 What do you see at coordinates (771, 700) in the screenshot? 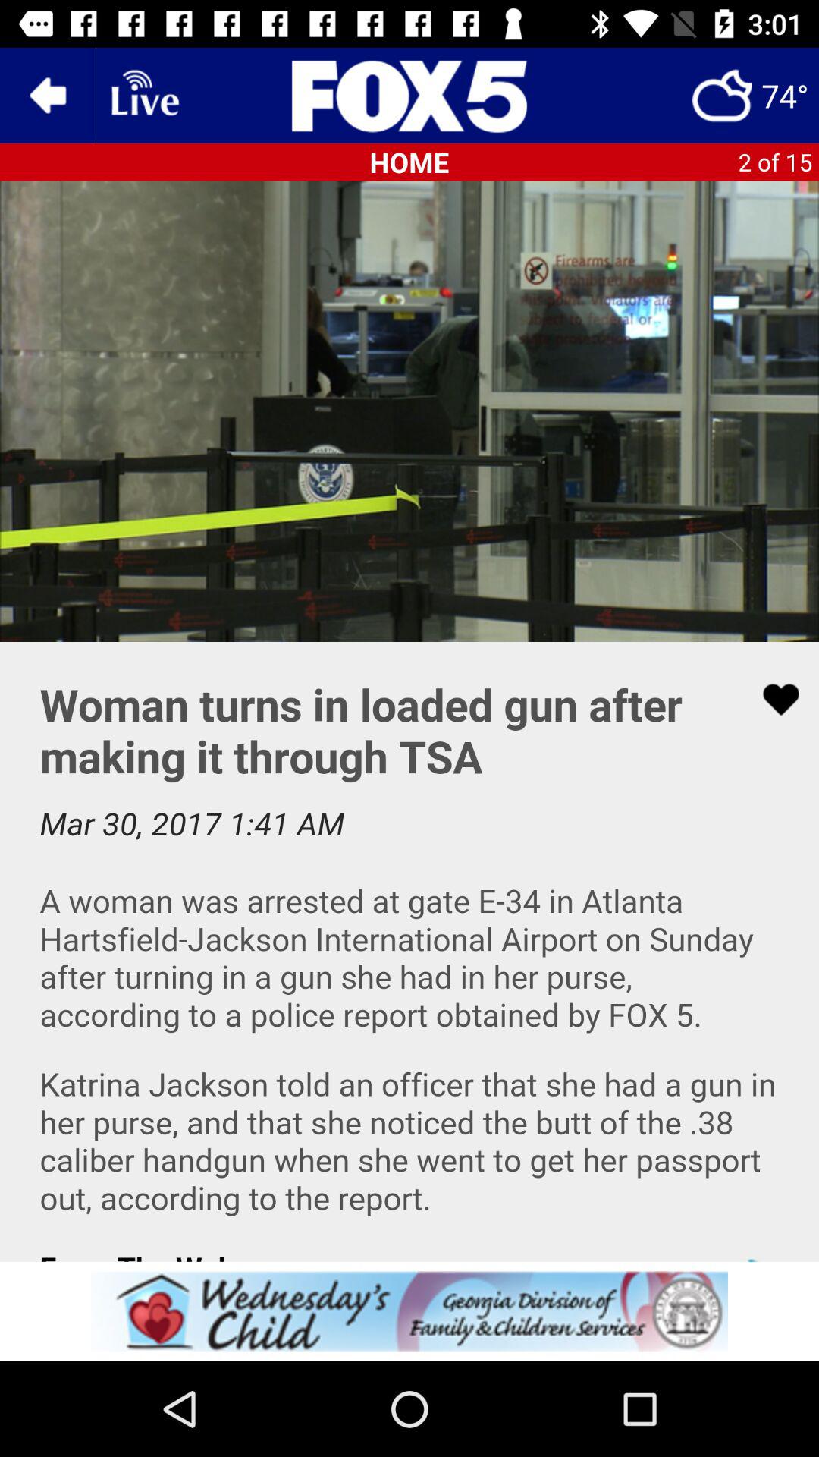
I see `like the article` at bounding box center [771, 700].